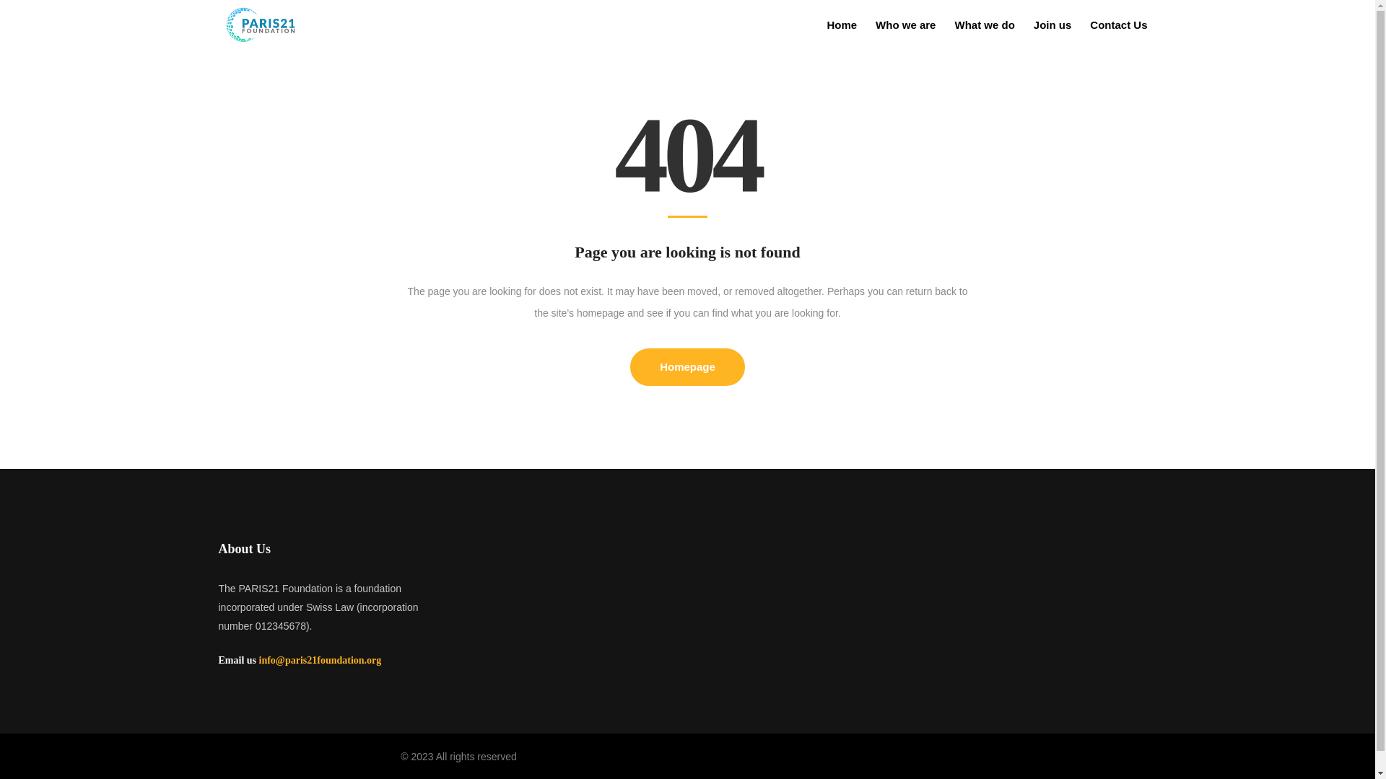  I want to click on Join us, so click(1052, 25).